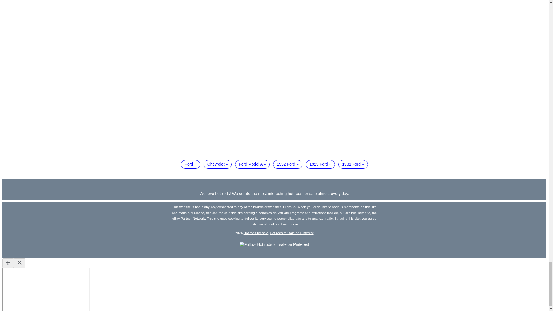 The image size is (553, 311). Describe the element at coordinates (288, 164) in the screenshot. I see `1932 Ford` at that location.